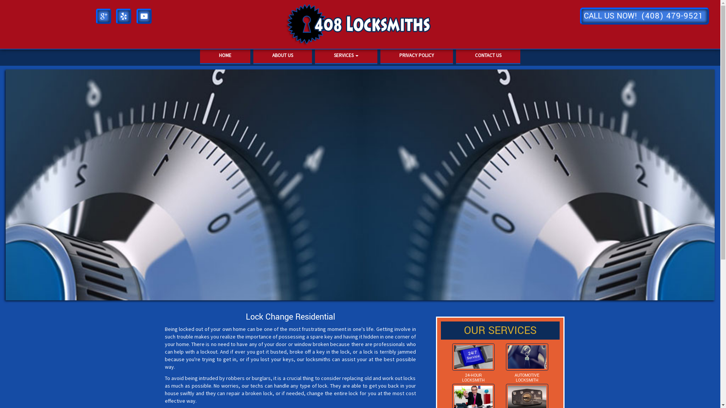 This screenshot has width=726, height=408. What do you see at coordinates (527, 378) in the screenshot?
I see `AUTOMOTIVE
LOCKSMITH` at bounding box center [527, 378].